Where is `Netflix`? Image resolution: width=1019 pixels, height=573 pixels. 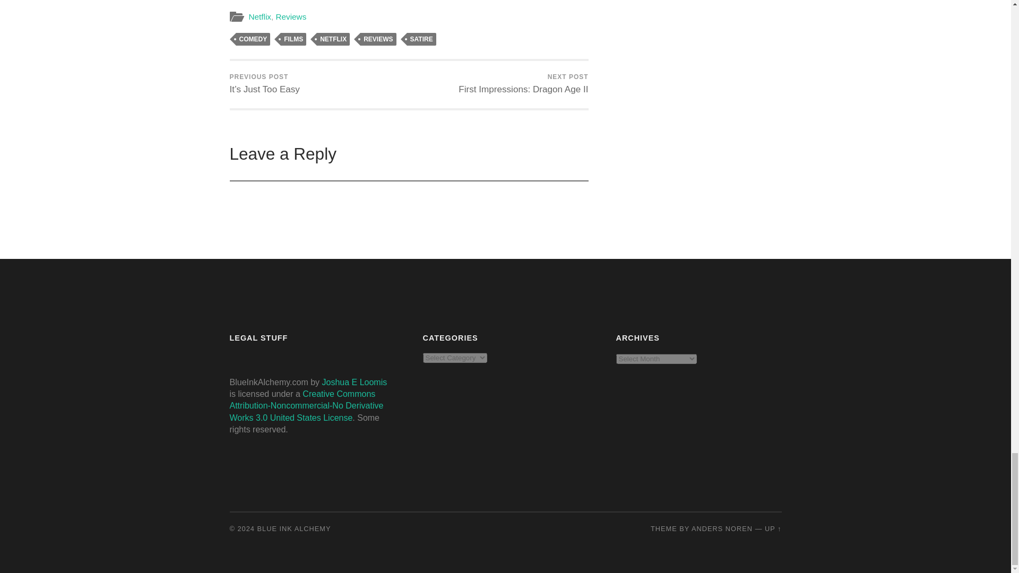
Netflix is located at coordinates (260, 16).